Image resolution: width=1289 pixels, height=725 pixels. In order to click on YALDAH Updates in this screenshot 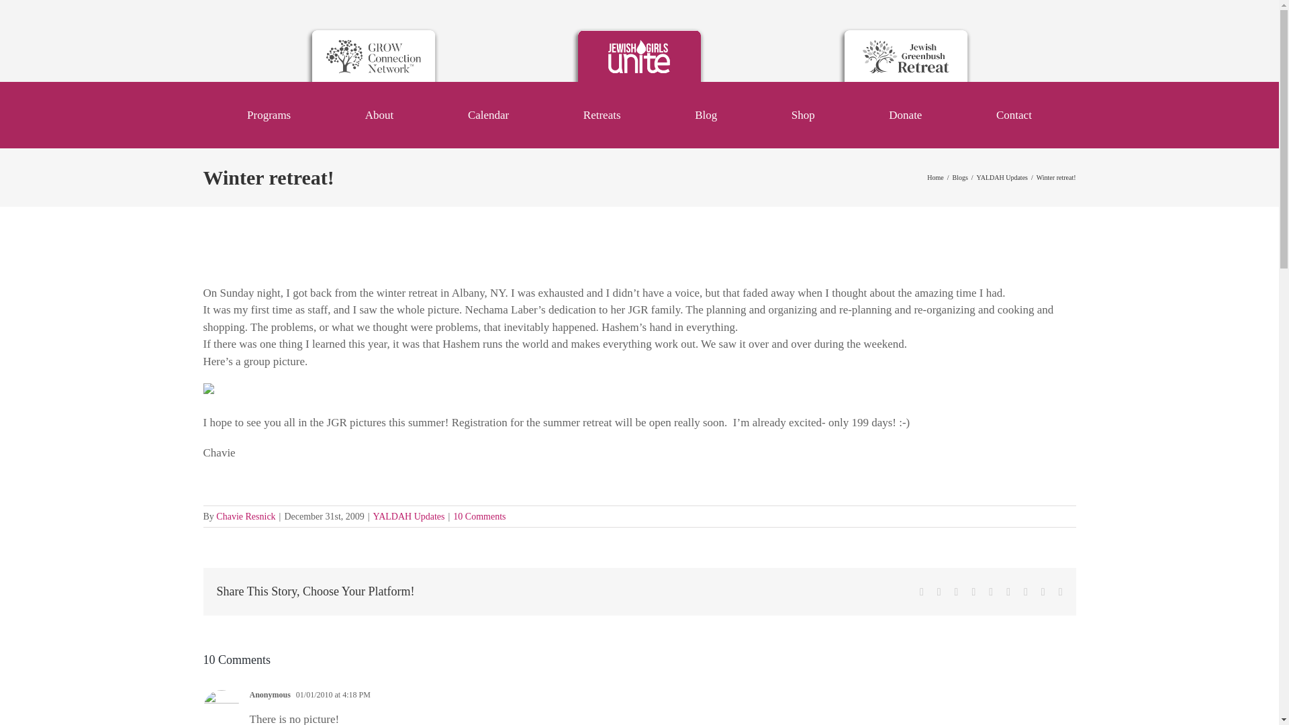, I will do `click(1002, 177)`.